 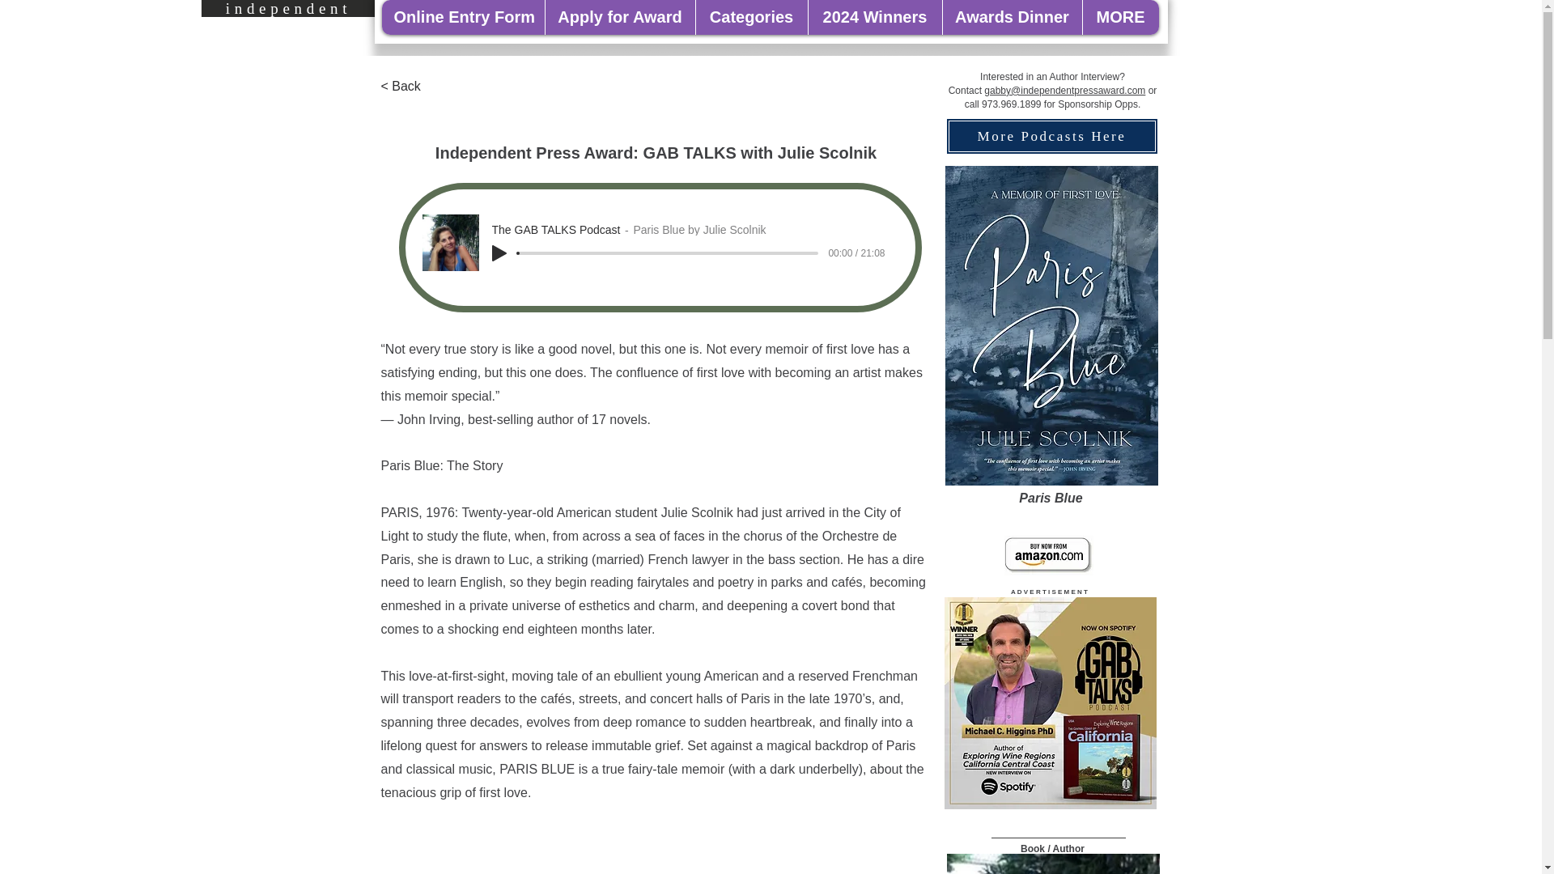 What do you see at coordinates (288, 18) in the screenshot?
I see `independent press award` at bounding box center [288, 18].